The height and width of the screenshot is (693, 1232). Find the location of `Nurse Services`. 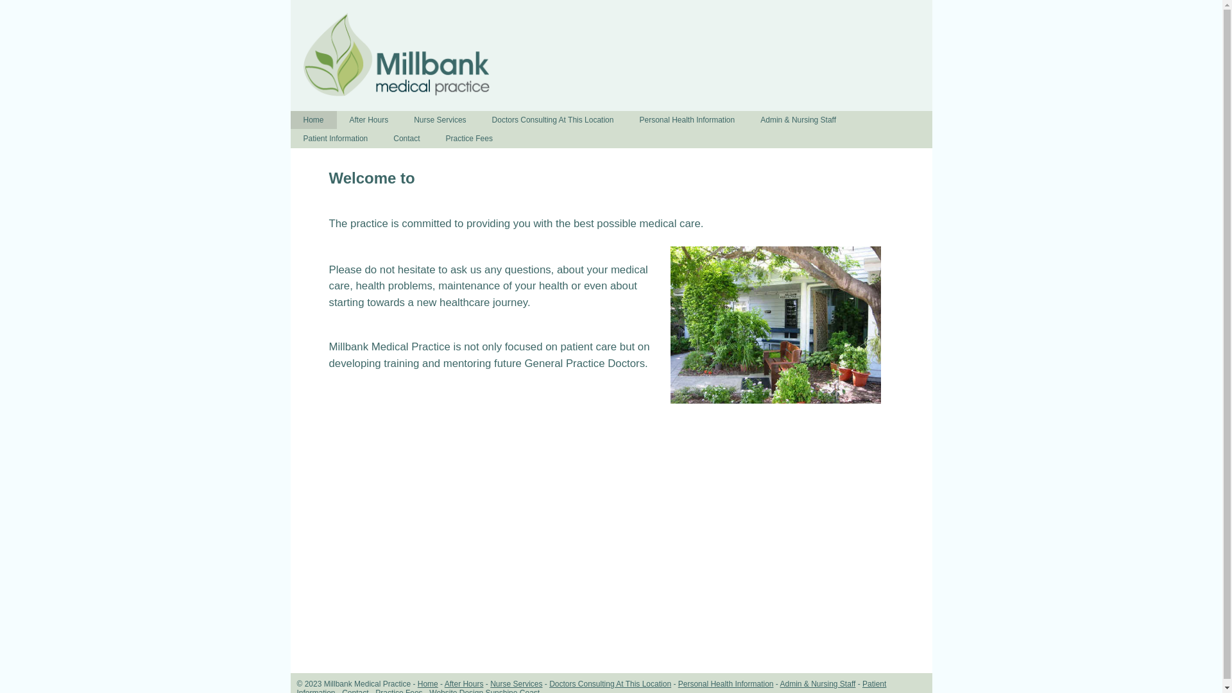

Nurse Services is located at coordinates (440, 120).